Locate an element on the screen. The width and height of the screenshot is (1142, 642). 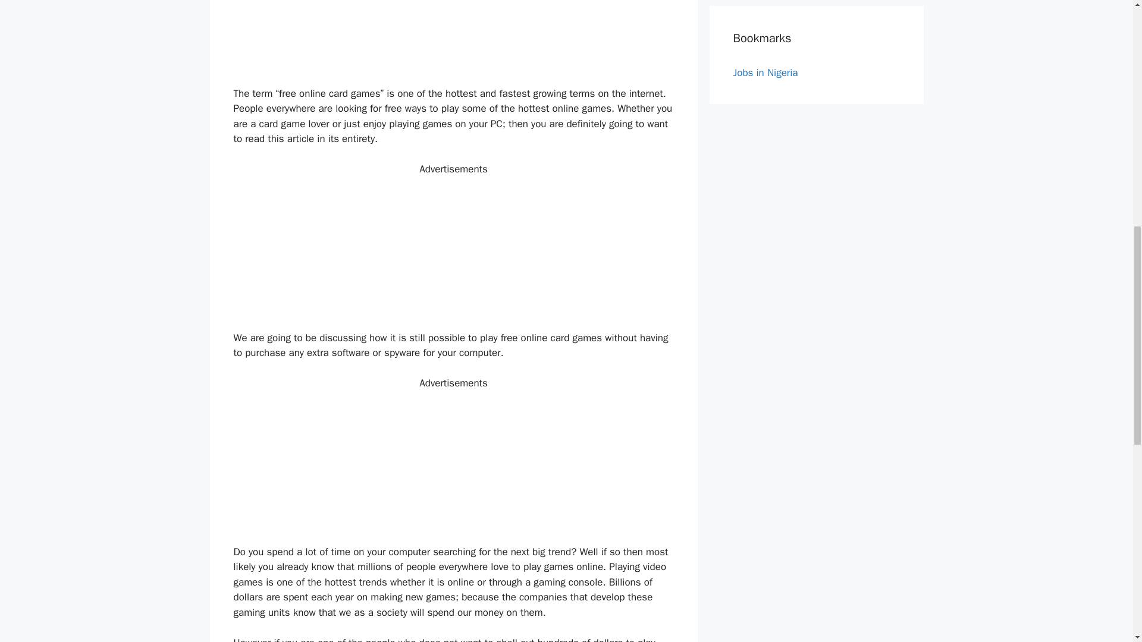
Jobs in Nigeria is located at coordinates (765, 73).